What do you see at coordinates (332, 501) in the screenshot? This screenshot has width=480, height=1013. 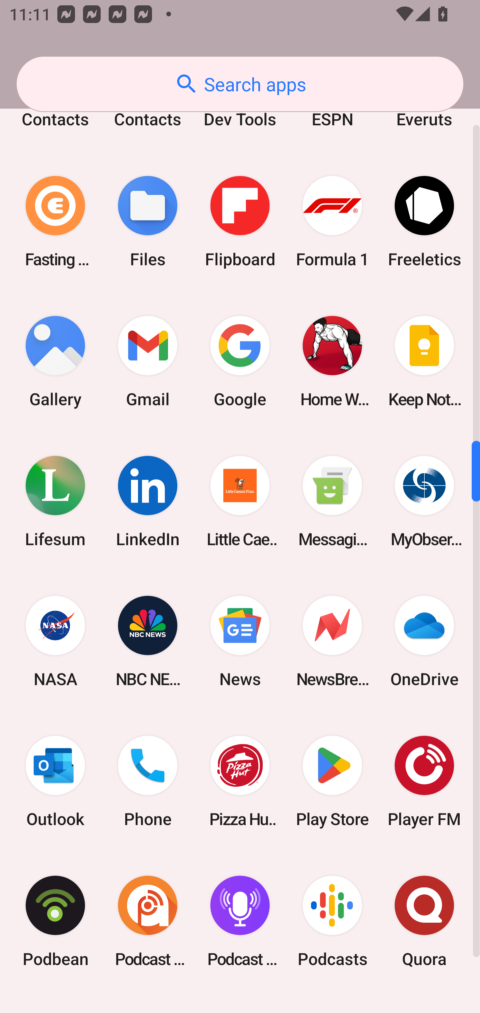 I see `Messaging` at bounding box center [332, 501].